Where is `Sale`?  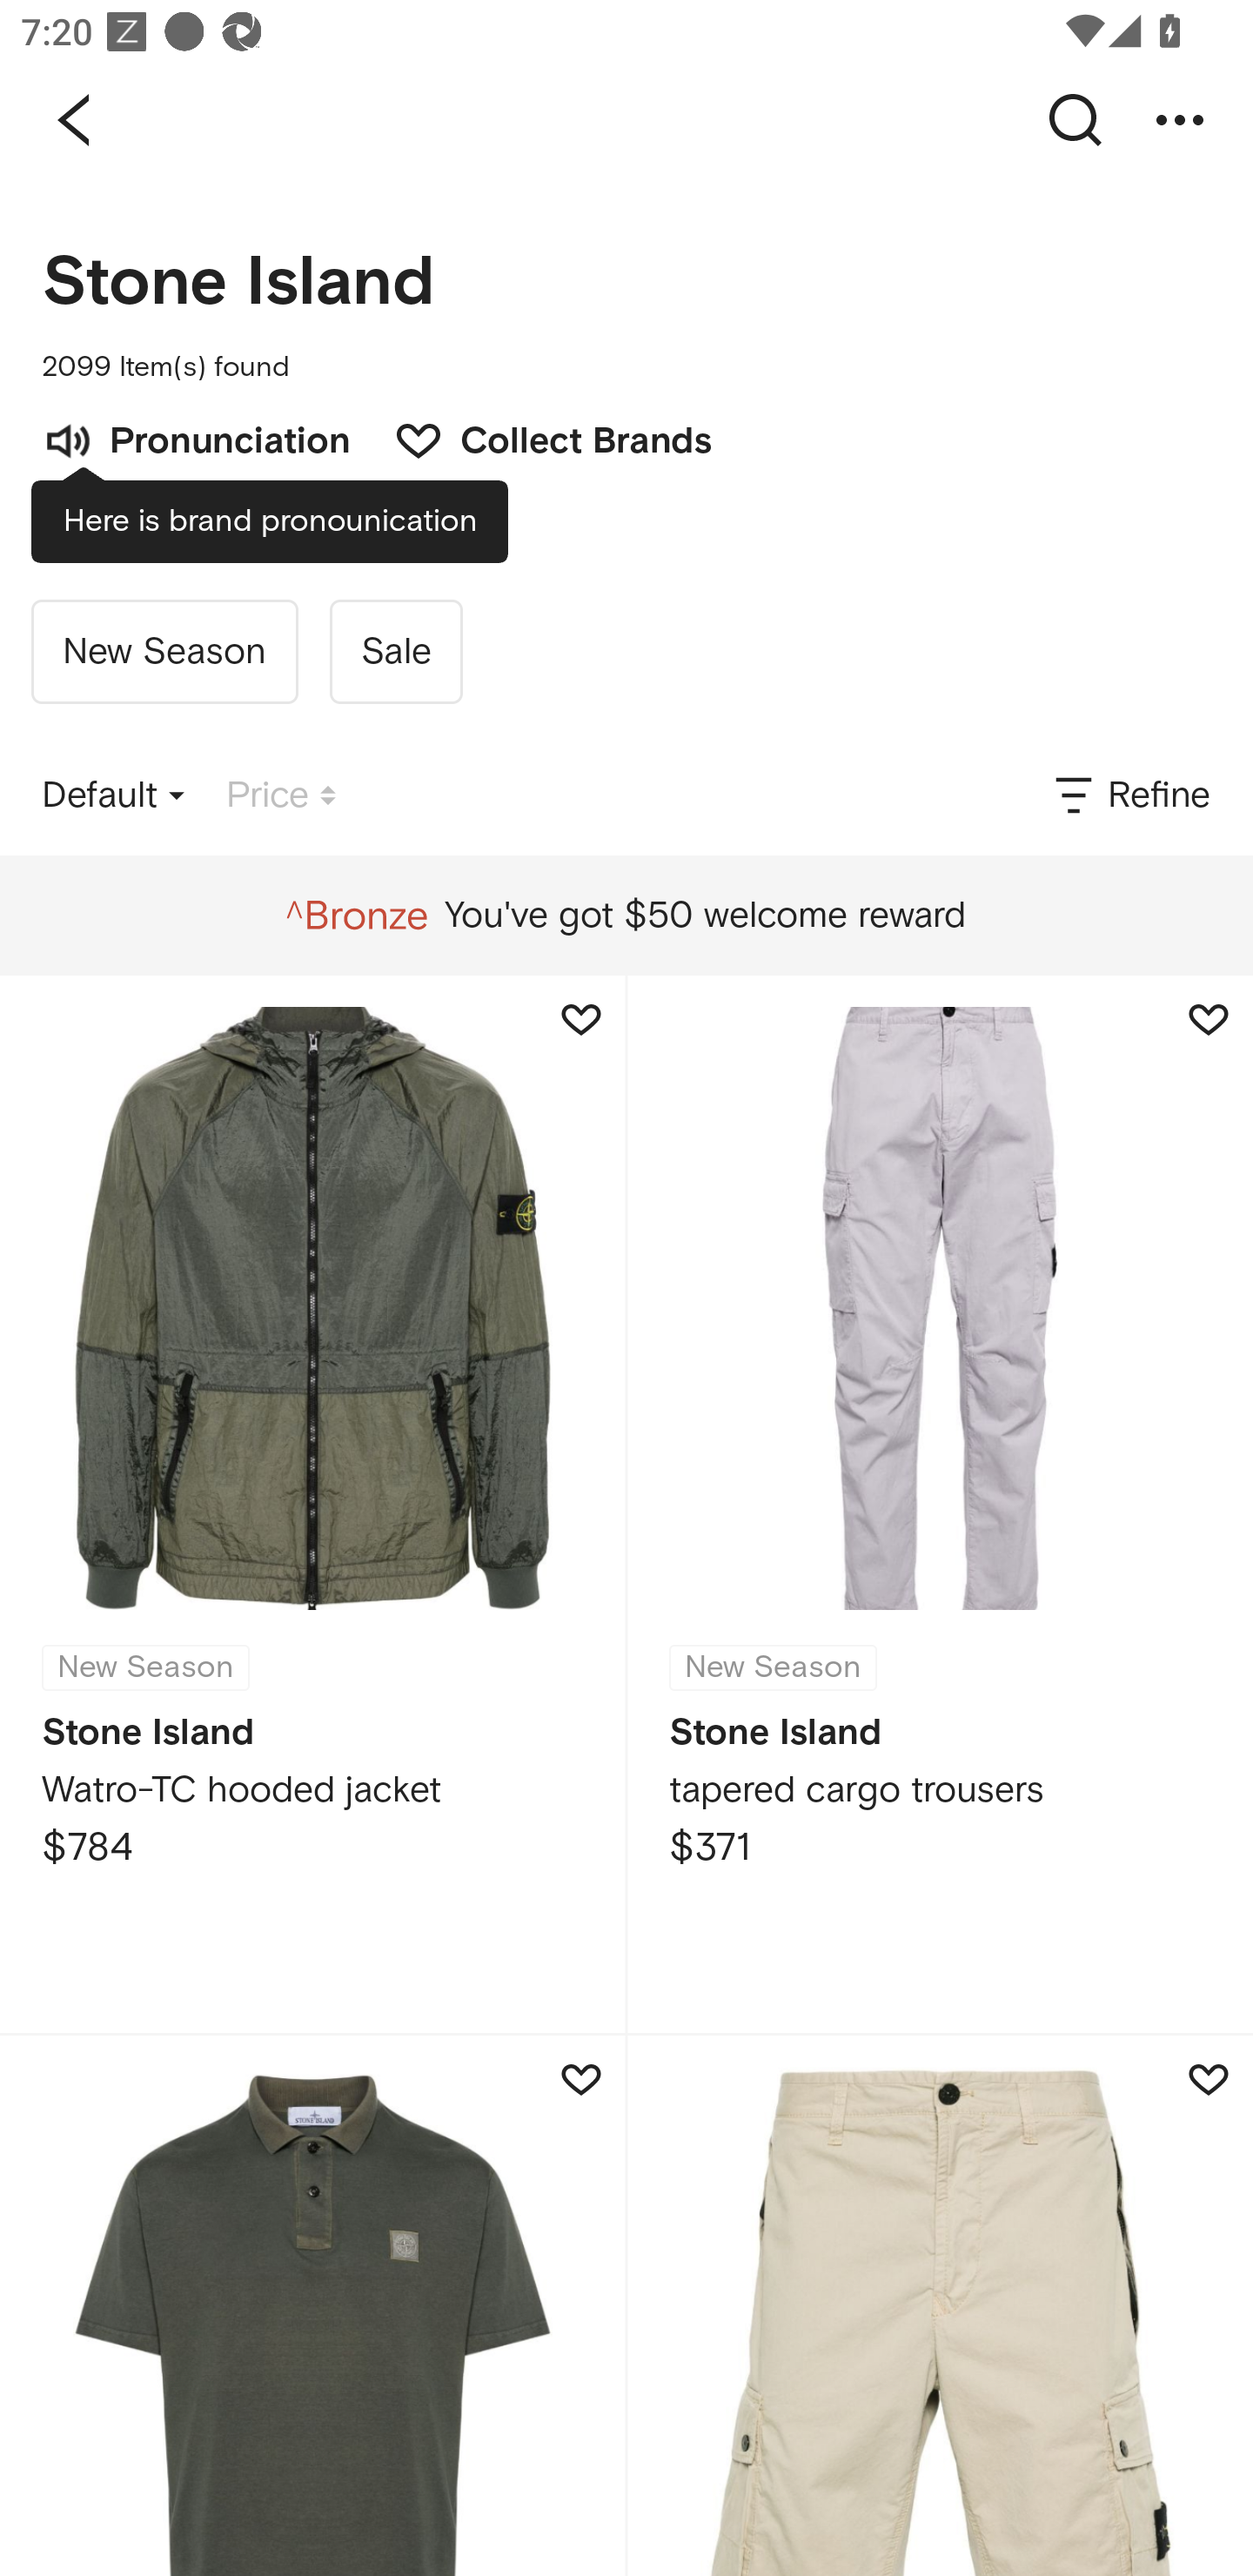
Sale is located at coordinates (395, 651).